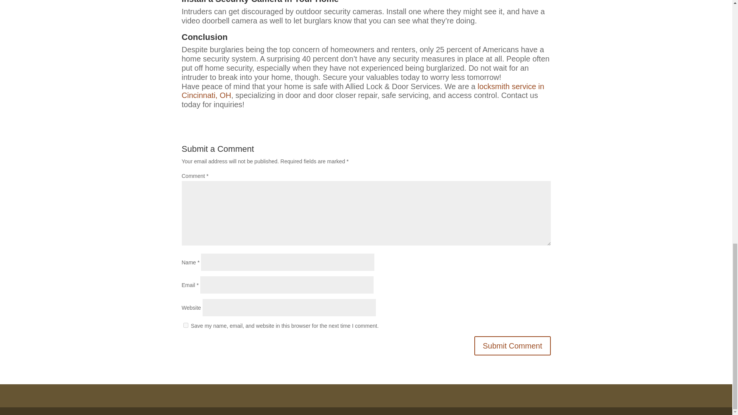 The width and height of the screenshot is (738, 415). I want to click on locksmith service in Cincinnati, OH, so click(363, 91).